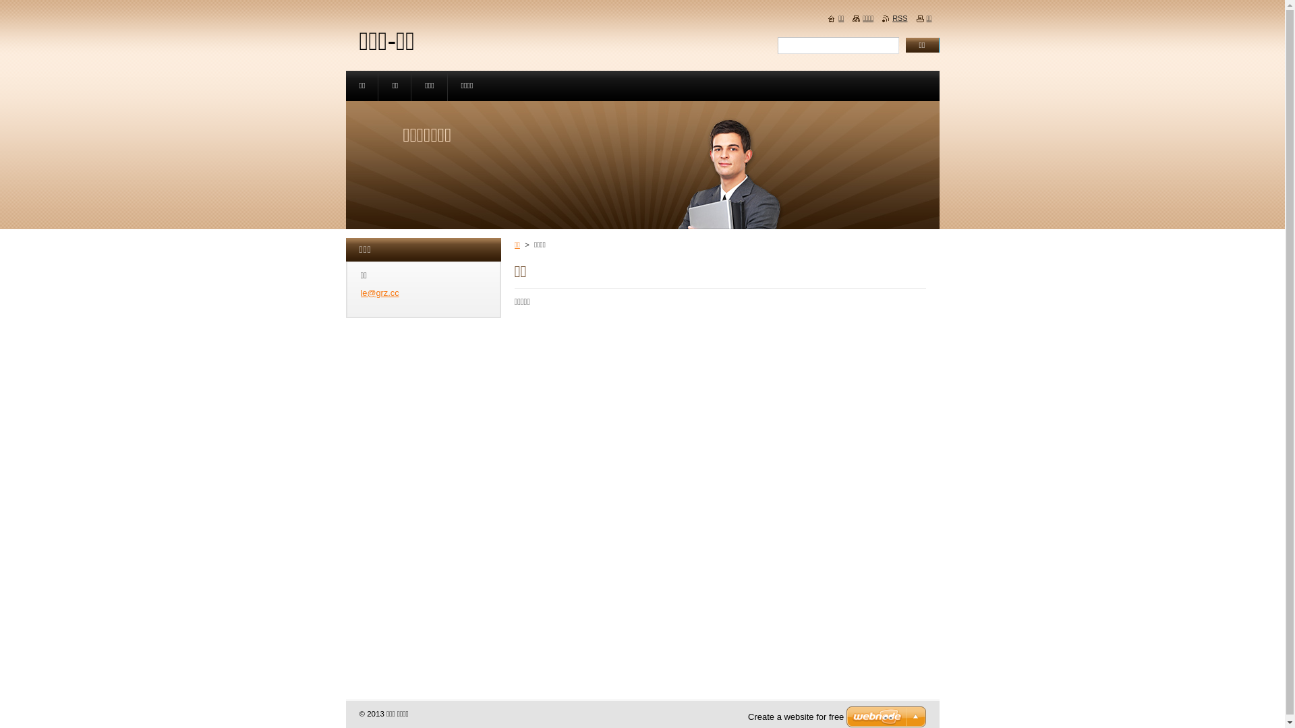 The height and width of the screenshot is (728, 1295). What do you see at coordinates (894, 18) in the screenshot?
I see `RSS` at bounding box center [894, 18].